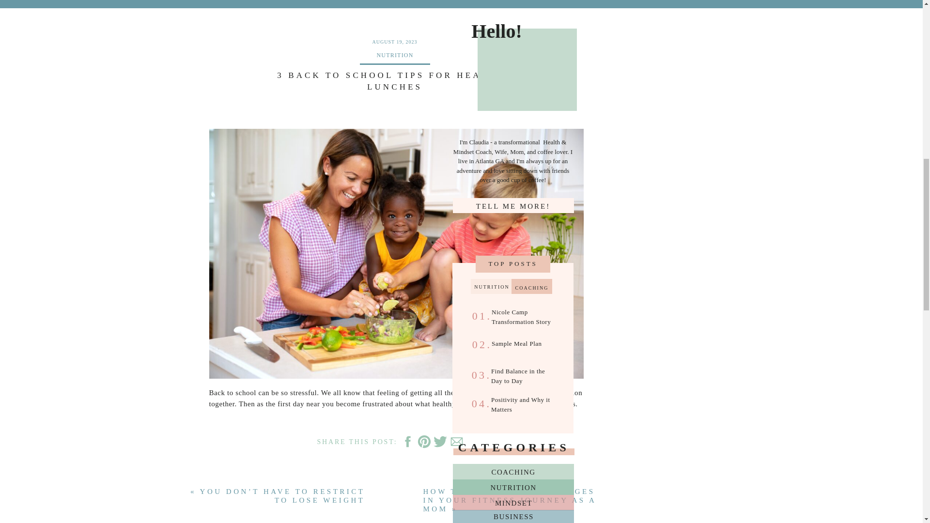 The image size is (930, 523). What do you see at coordinates (523, 375) in the screenshot?
I see `Find Balance in the Day to Day` at bounding box center [523, 375].